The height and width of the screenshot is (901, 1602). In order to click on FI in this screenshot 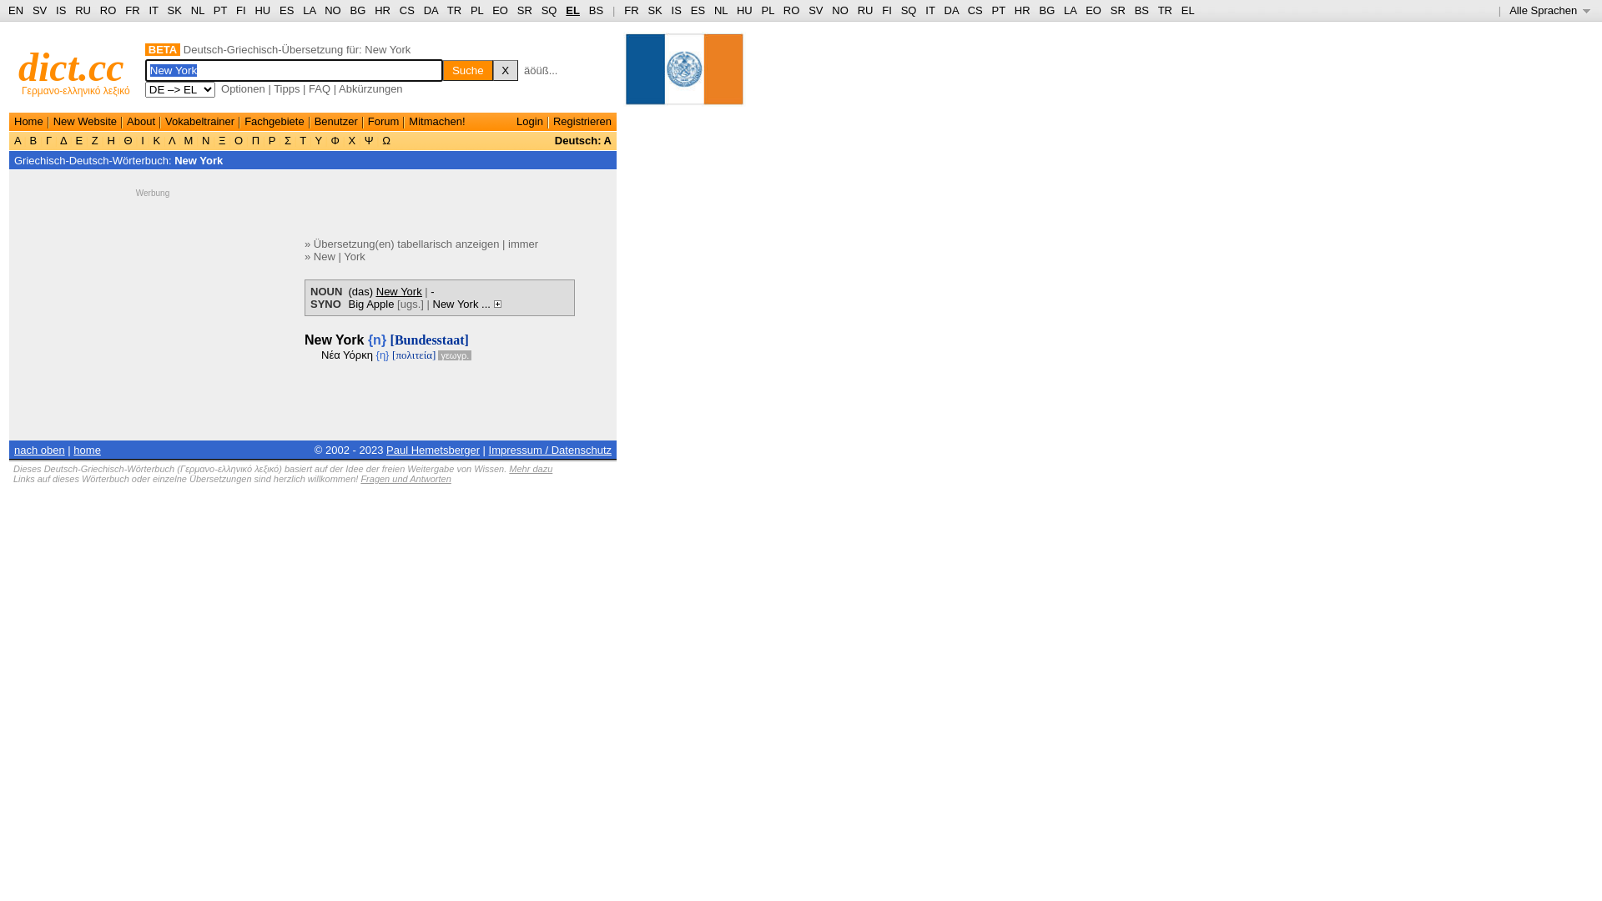, I will do `click(887, 10)`.